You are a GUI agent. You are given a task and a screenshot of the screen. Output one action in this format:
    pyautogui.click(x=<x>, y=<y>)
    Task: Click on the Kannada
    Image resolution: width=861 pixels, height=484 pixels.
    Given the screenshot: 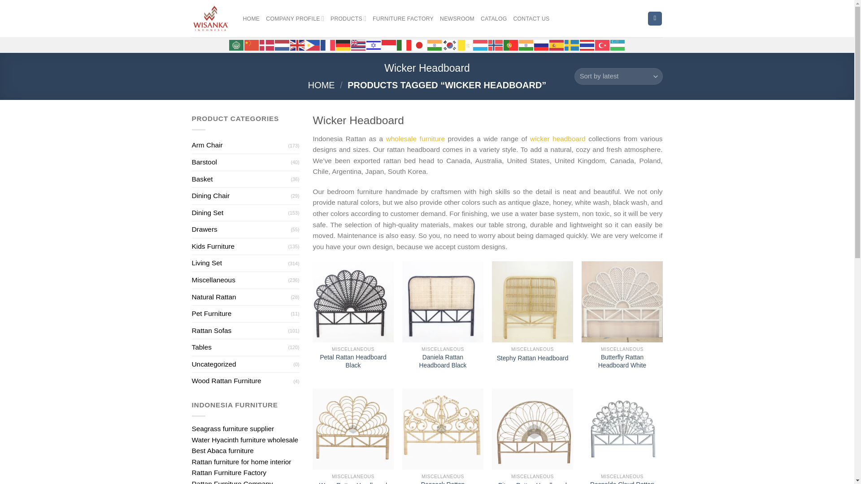 What is the action you would take?
    pyautogui.click(x=435, y=44)
    